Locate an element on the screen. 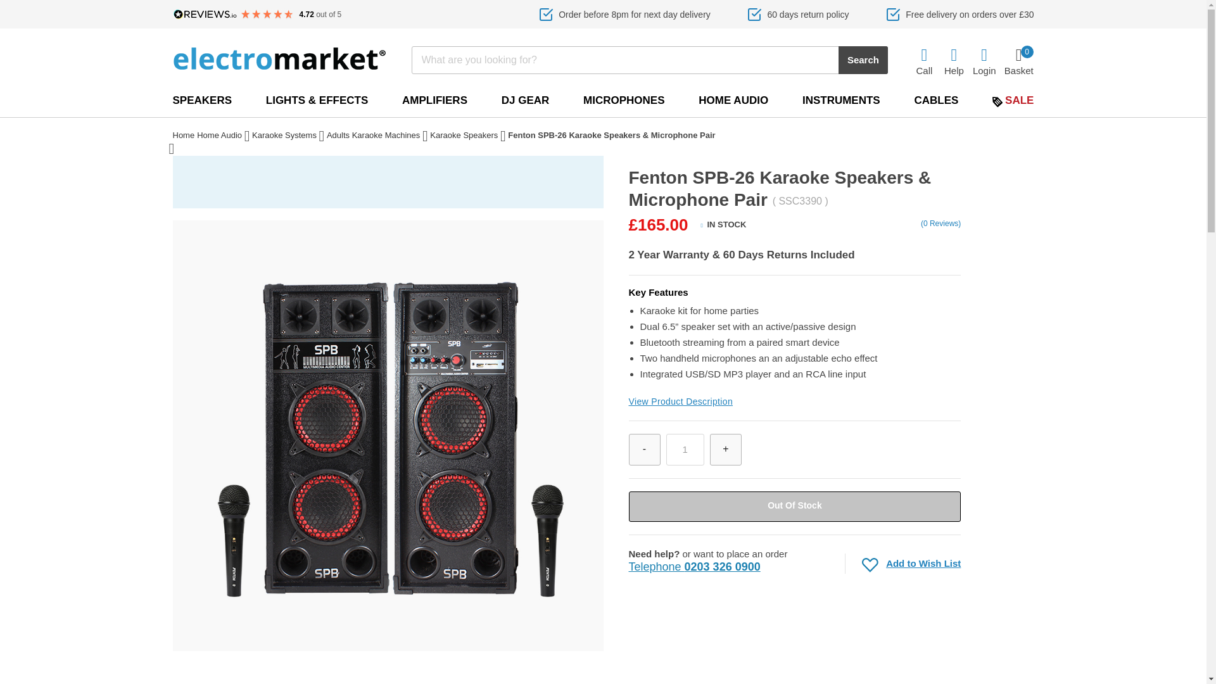  - is located at coordinates (644, 450).